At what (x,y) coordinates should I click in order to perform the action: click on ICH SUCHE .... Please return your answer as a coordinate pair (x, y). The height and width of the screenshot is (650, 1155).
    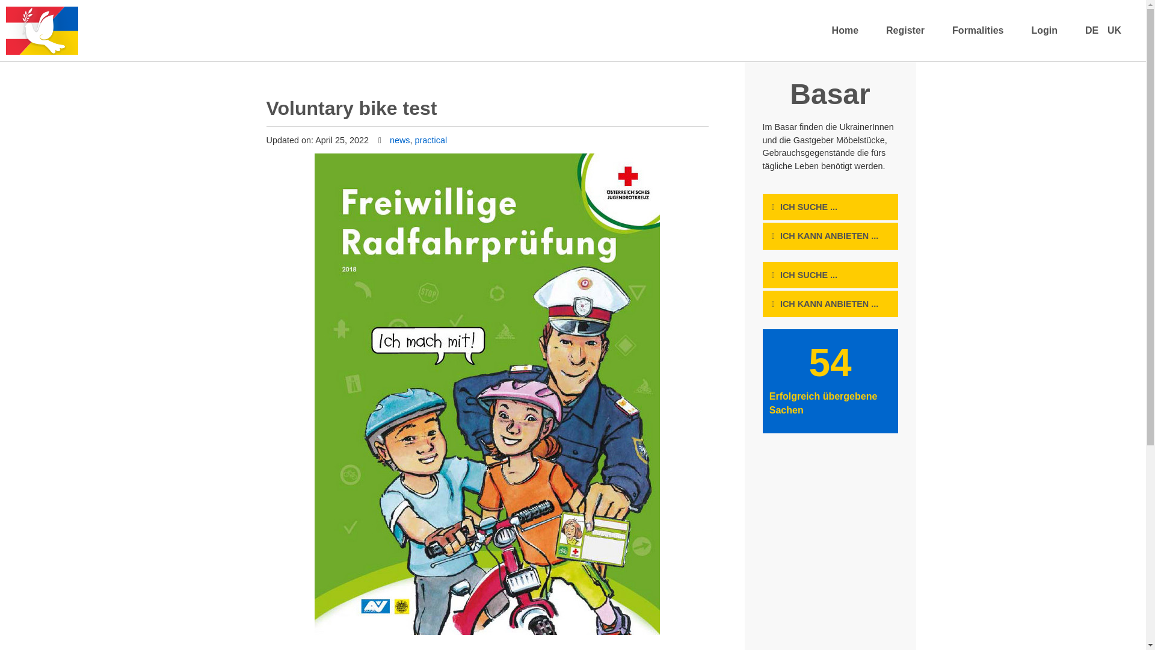
    Looking at the image, I should click on (808, 275).